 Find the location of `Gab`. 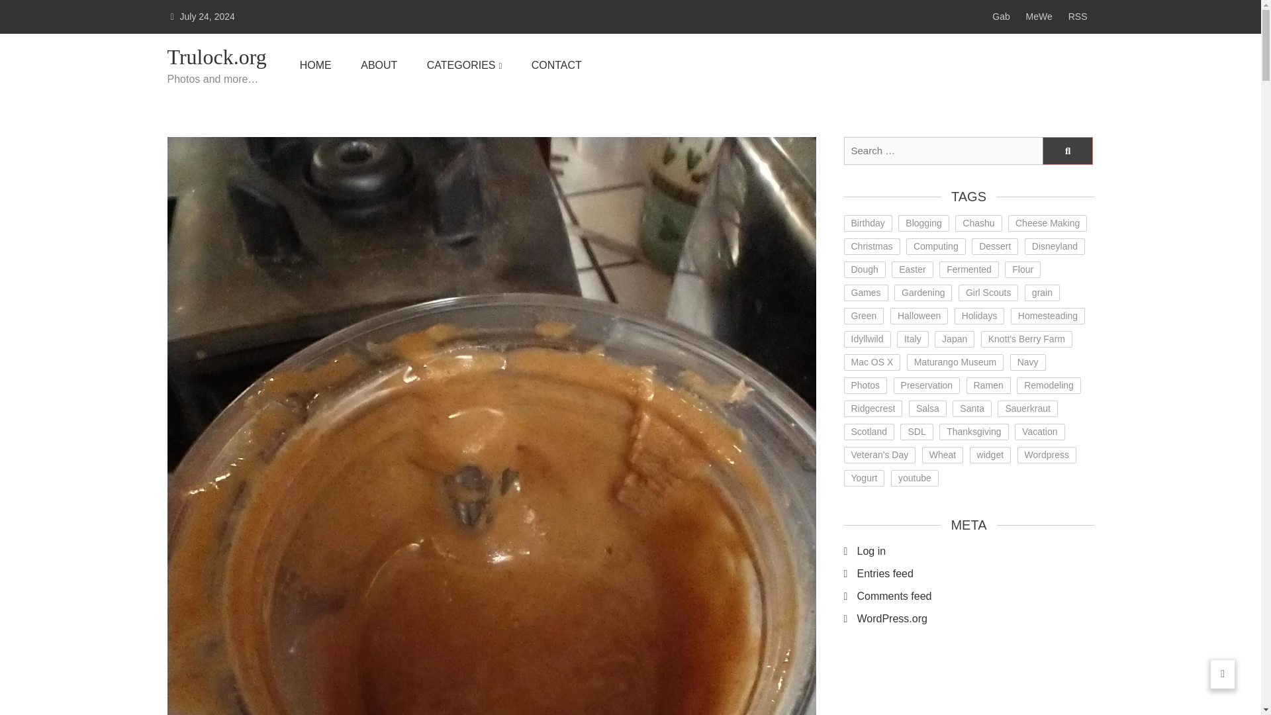

Gab is located at coordinates (1001, 17).